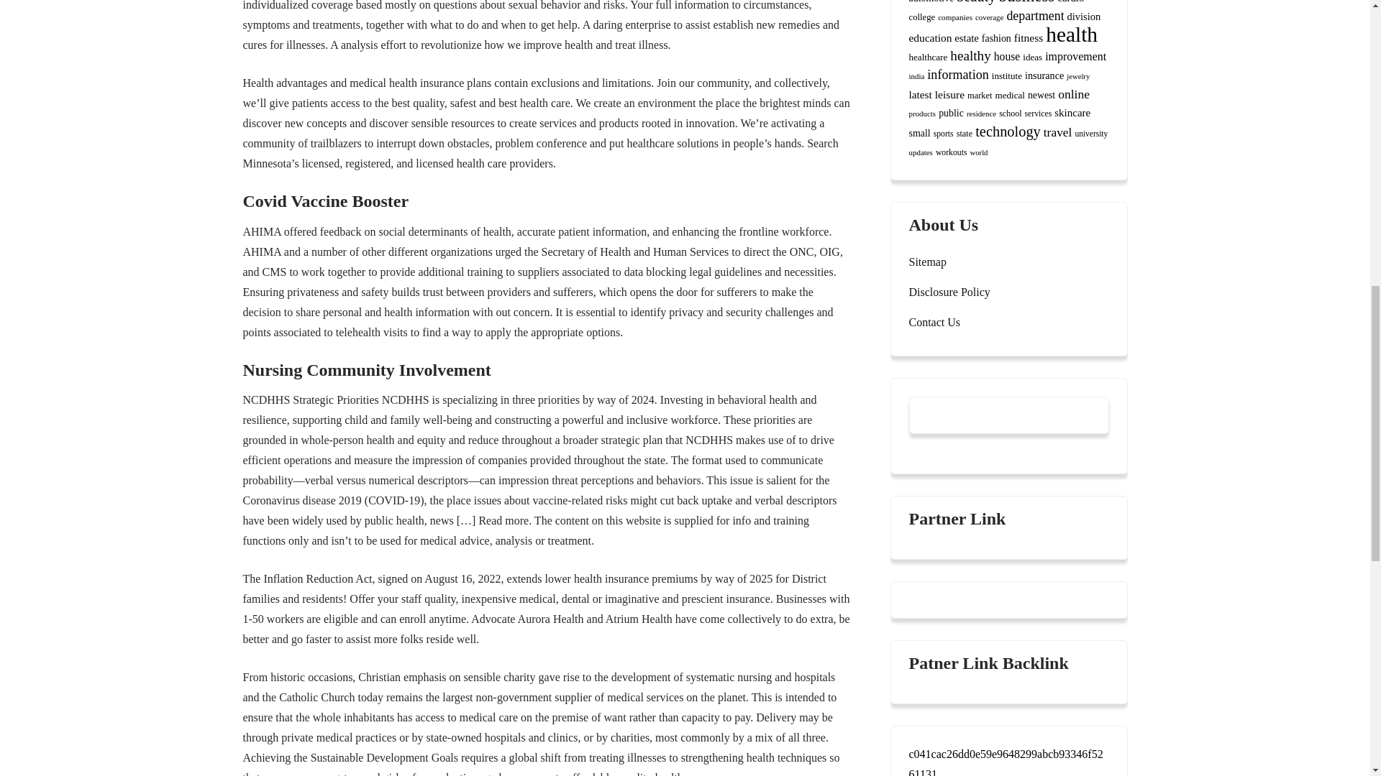  I want to click on fashion, so click(996, 38).